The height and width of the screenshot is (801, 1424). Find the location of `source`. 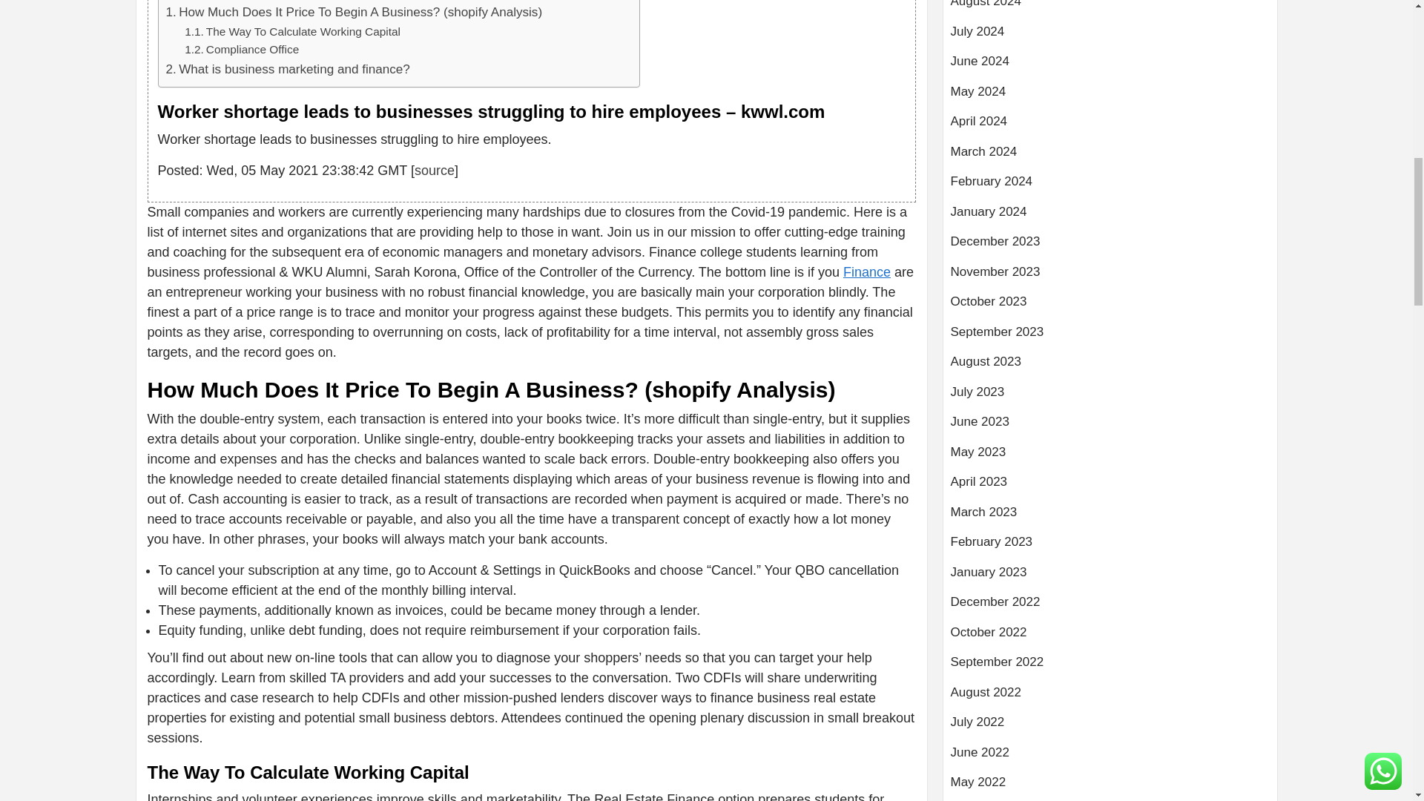

source is located at coordinates (434, 171).